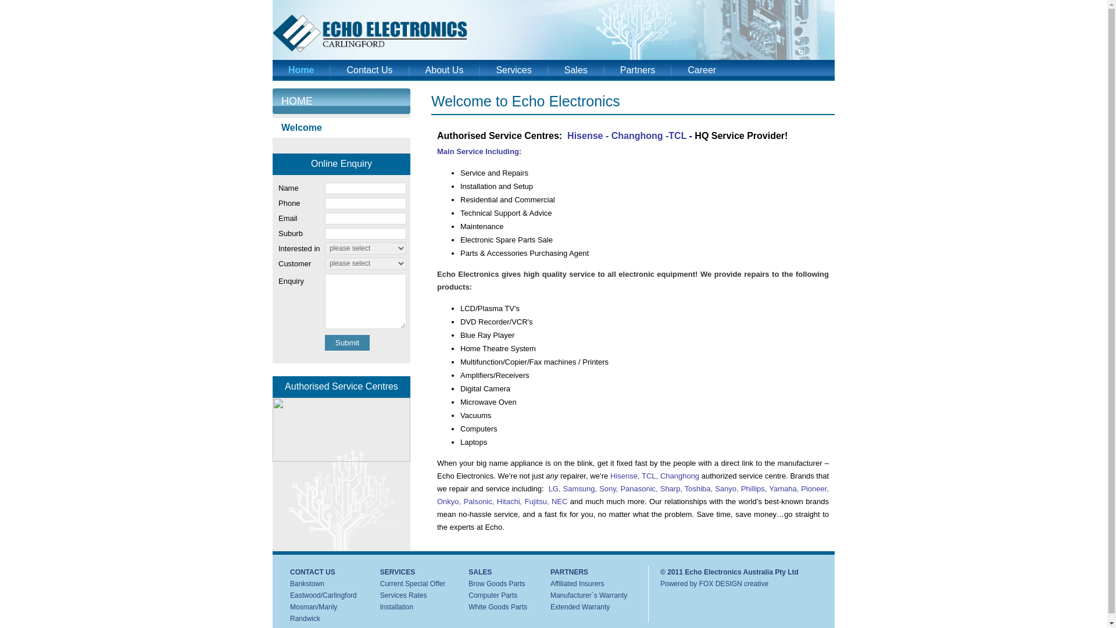  Describe the element at coordinates (445, 70) in the screenshot. I see `About Us` at that location.